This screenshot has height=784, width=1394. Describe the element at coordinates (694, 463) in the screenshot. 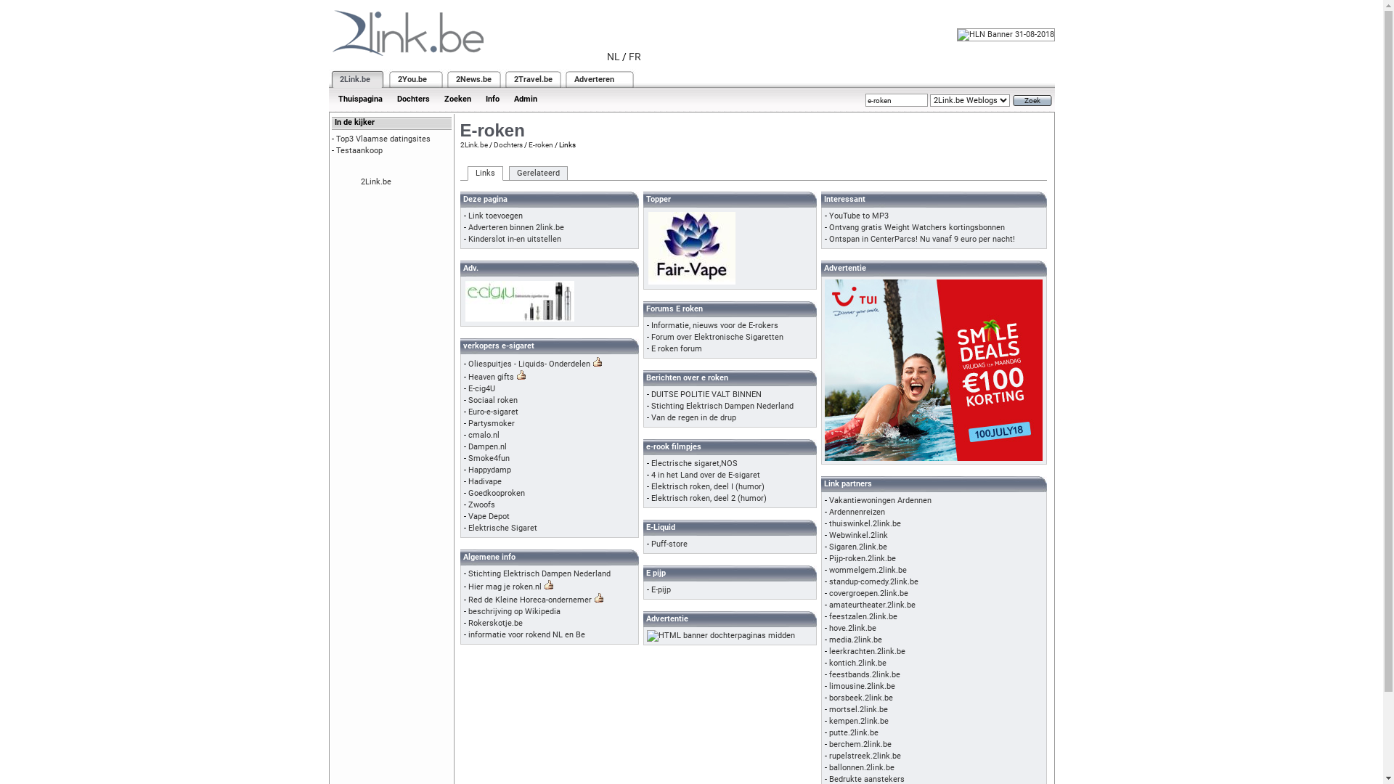

I see `Electrische sigaret,NOS` at that location.